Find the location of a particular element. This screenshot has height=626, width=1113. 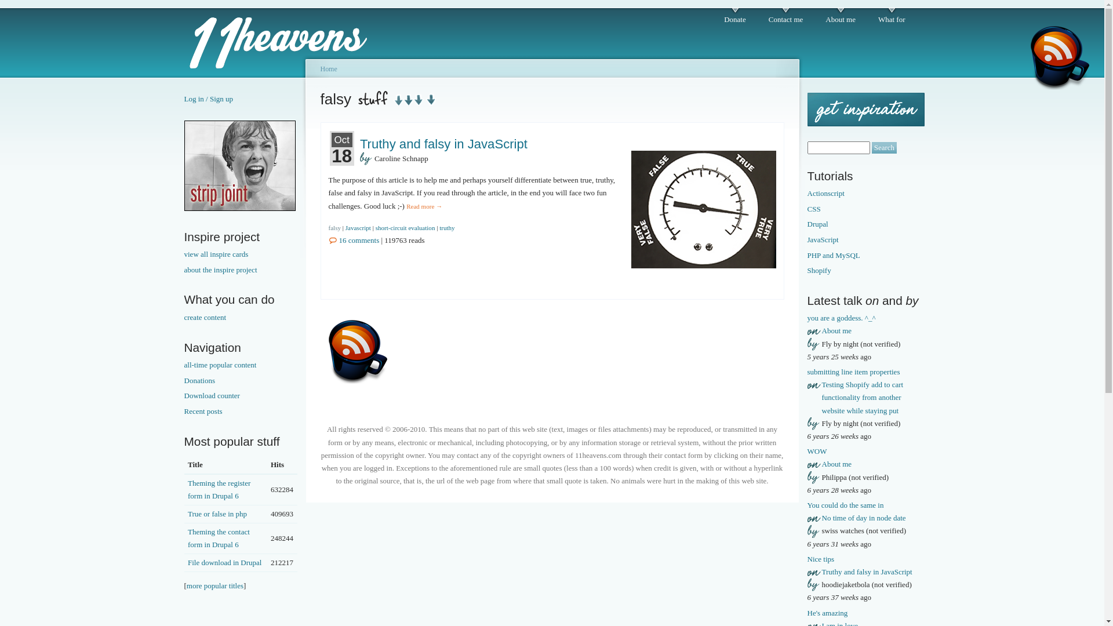

Search is located at coordinates (885, 148).